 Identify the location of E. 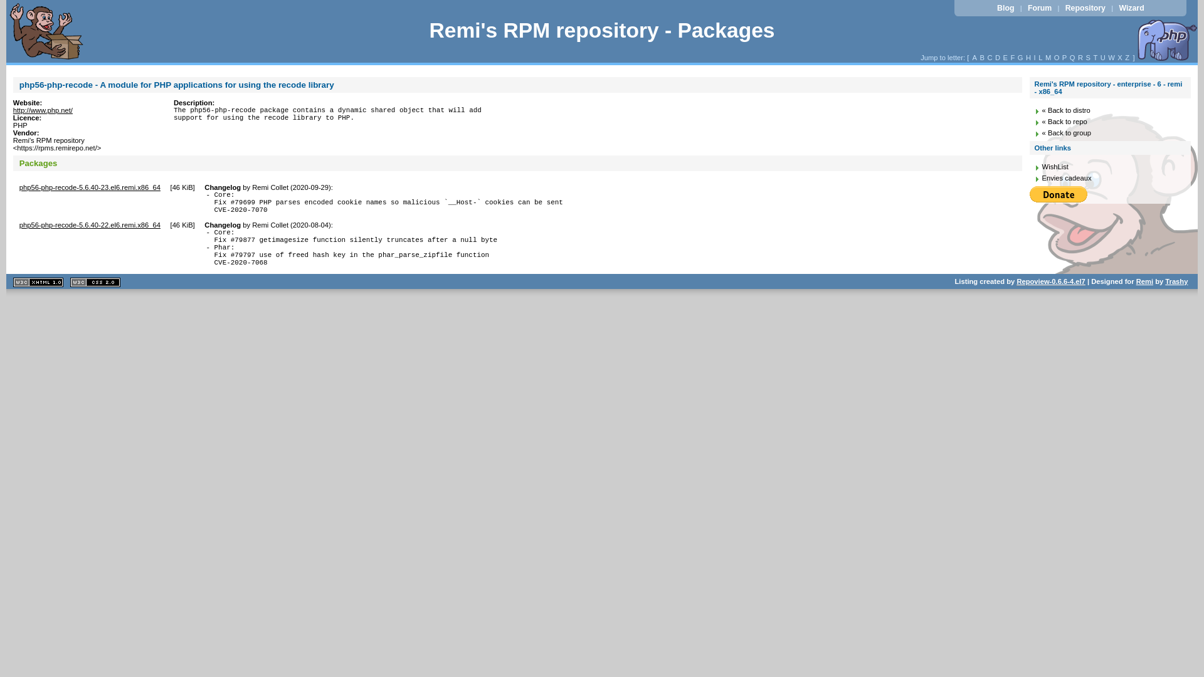
(1005, 58).